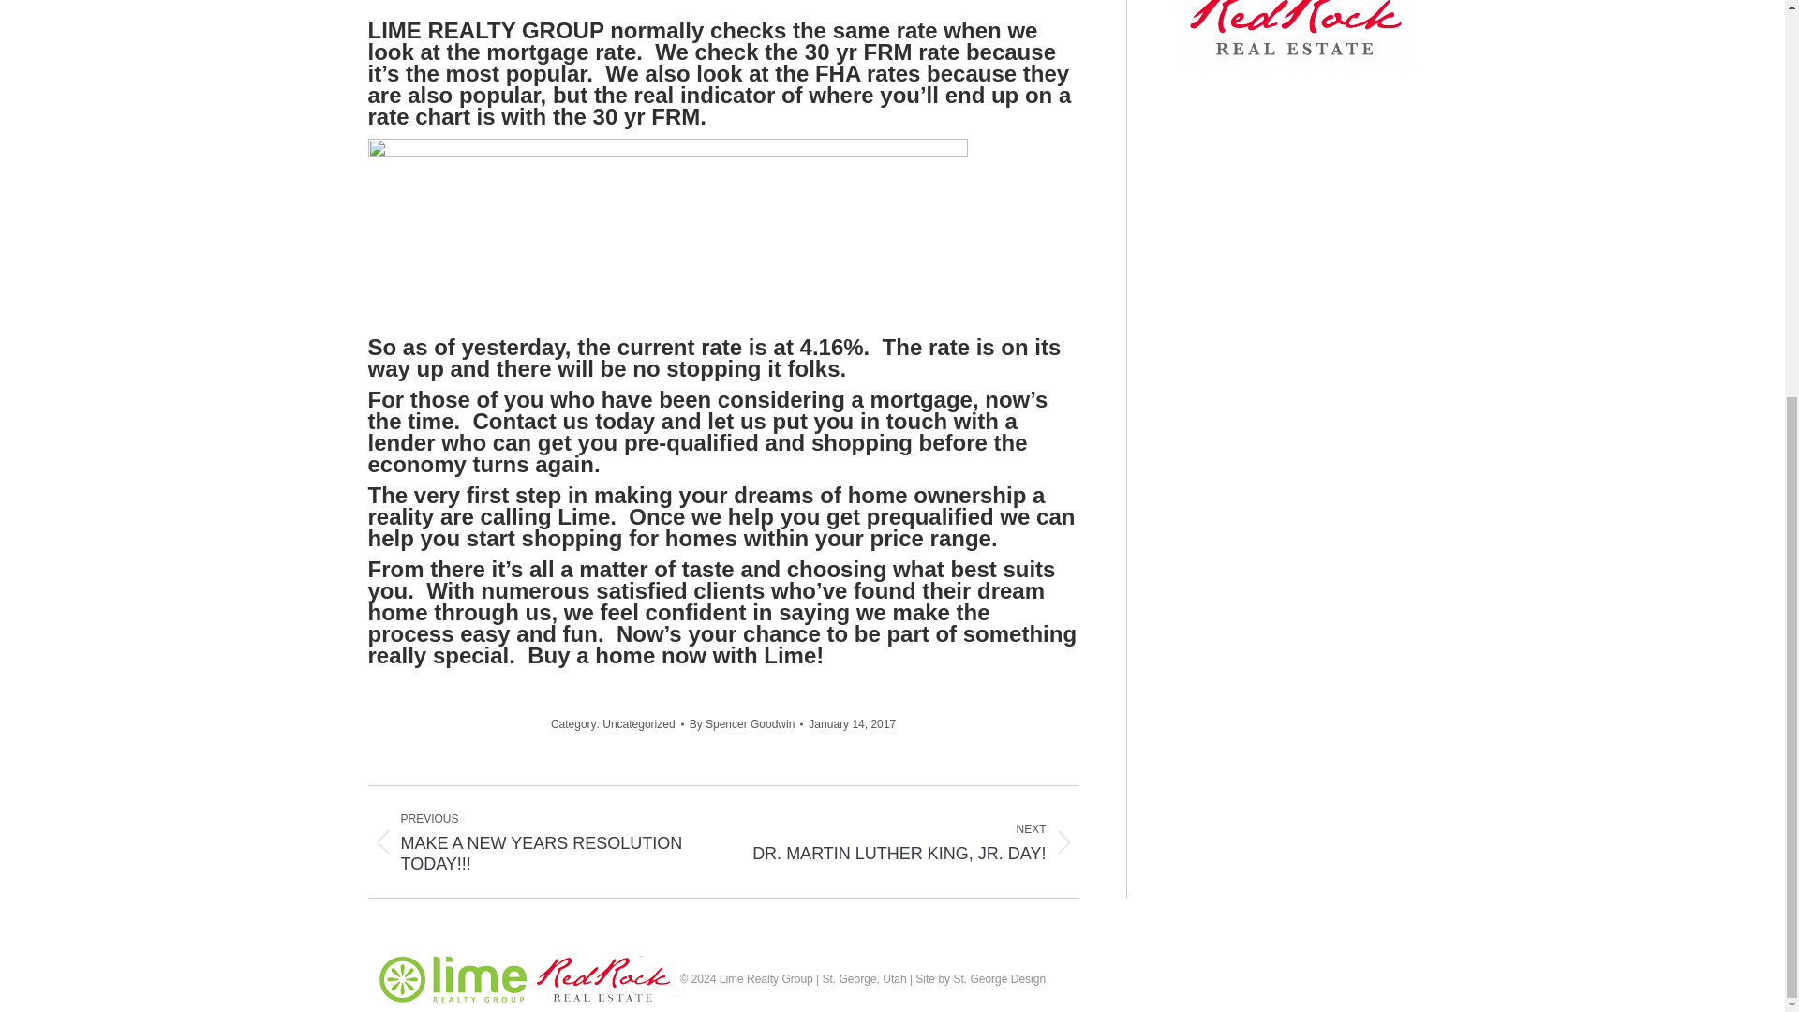  Describe the element at coordinates (852, 723) in the screenshot. I see `Uncategorized` at that location.